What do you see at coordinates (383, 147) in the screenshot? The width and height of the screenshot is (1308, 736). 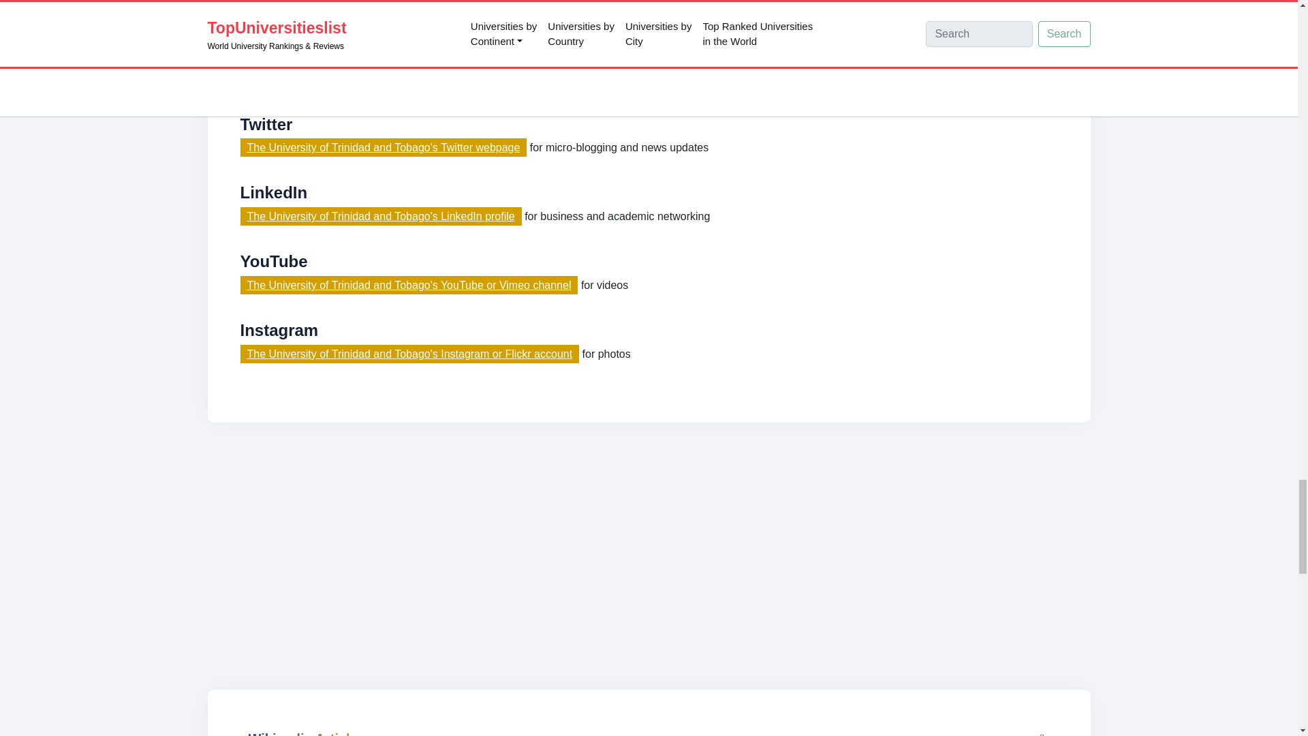 I see `The University of Trinidad and Tobago's Twitter webpage` at bounding box center [383, 147].